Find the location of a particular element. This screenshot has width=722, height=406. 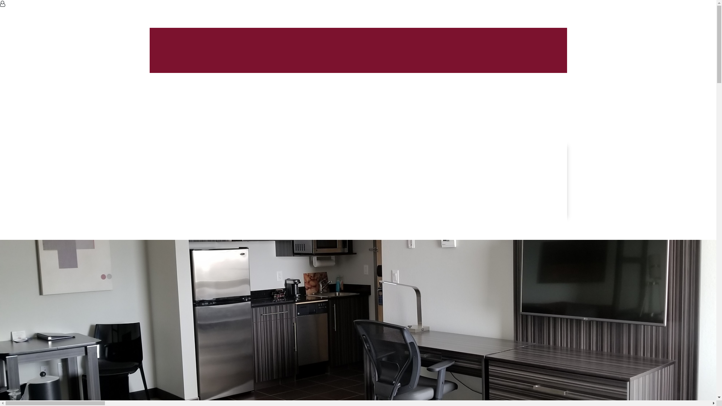

1 King Bed is located at coordinates (188, 193).